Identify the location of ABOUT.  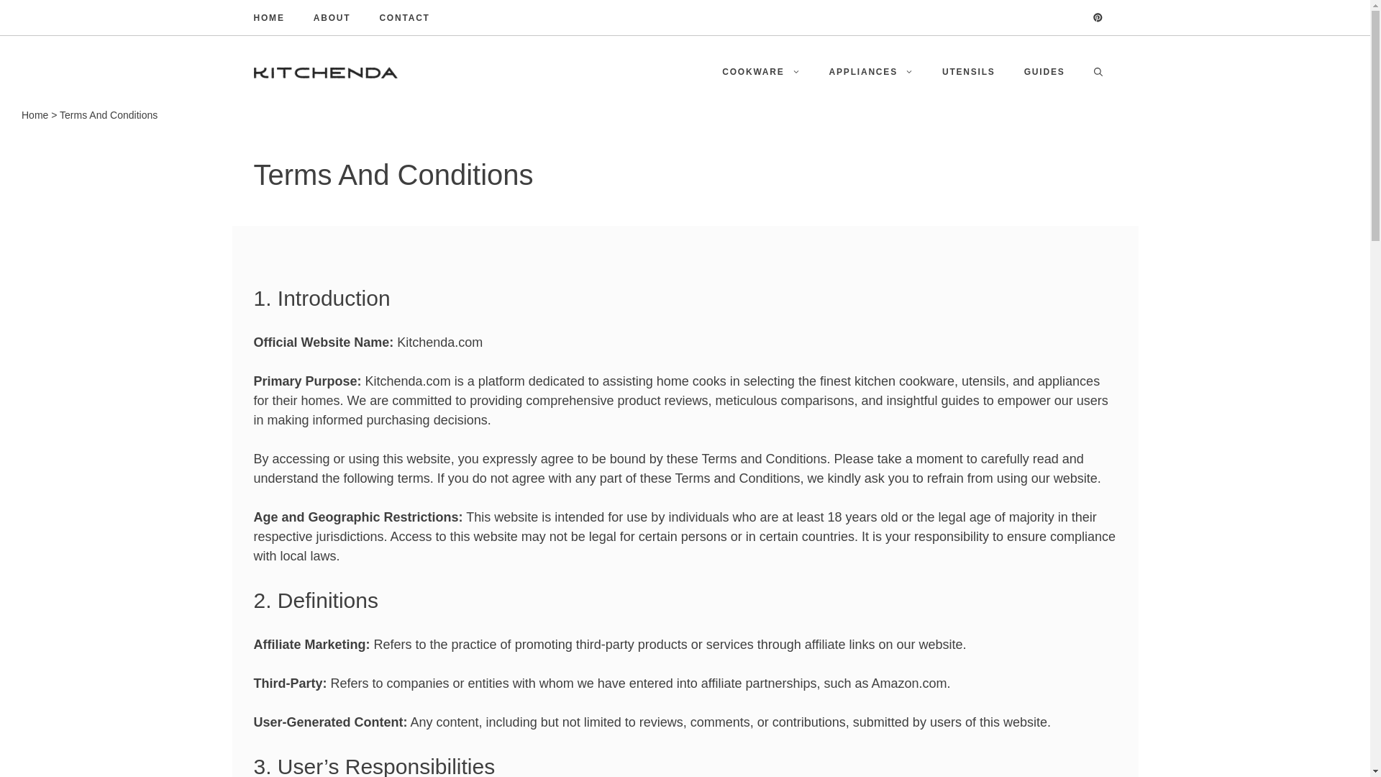
(332, 17).